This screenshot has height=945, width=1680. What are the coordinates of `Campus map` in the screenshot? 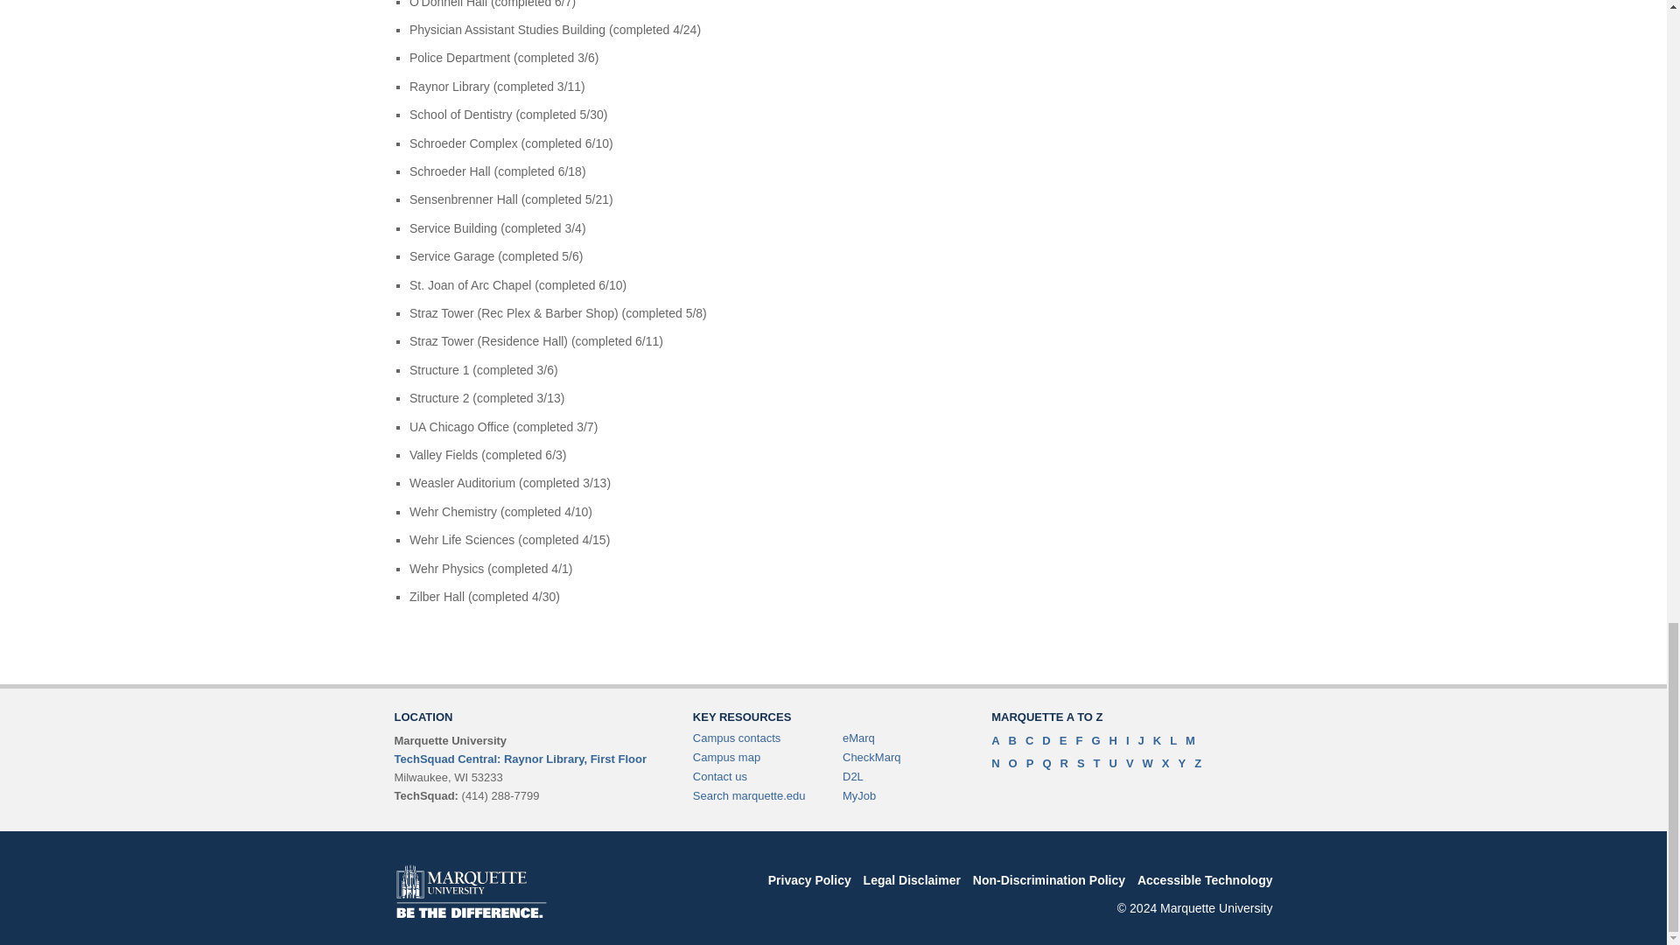 It's located at (726, 756).